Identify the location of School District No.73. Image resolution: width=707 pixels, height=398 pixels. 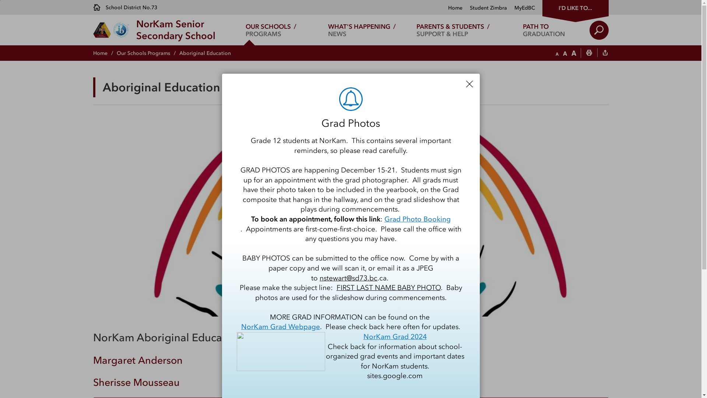
(125, 7).